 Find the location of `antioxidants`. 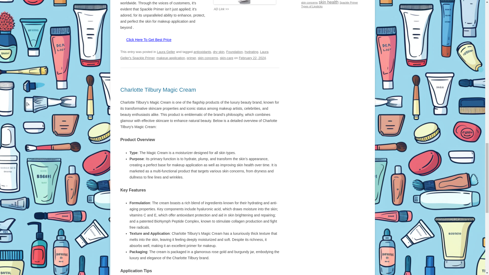

antioxidants is located at coordinates (202, 51).